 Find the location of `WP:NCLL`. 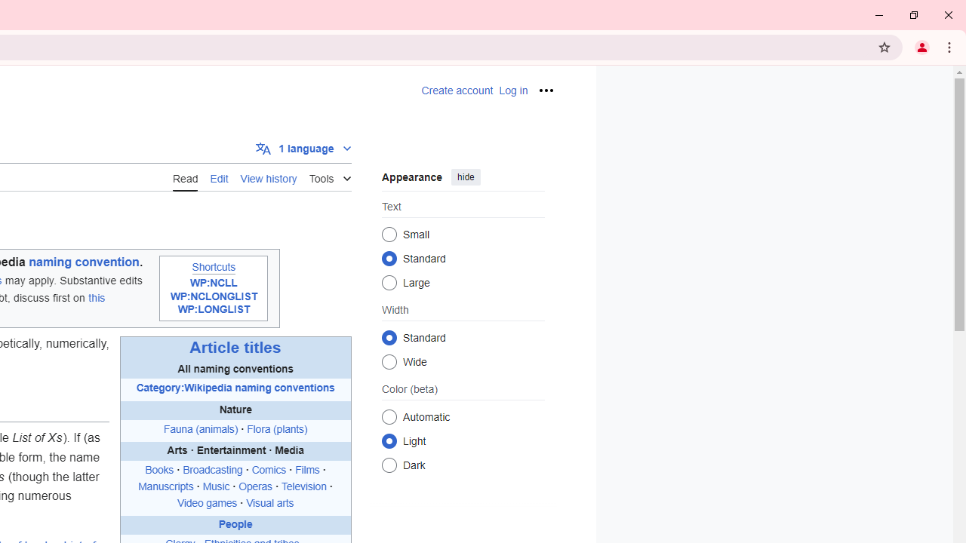

WP:NCLL is located at coordinates (213, 283).